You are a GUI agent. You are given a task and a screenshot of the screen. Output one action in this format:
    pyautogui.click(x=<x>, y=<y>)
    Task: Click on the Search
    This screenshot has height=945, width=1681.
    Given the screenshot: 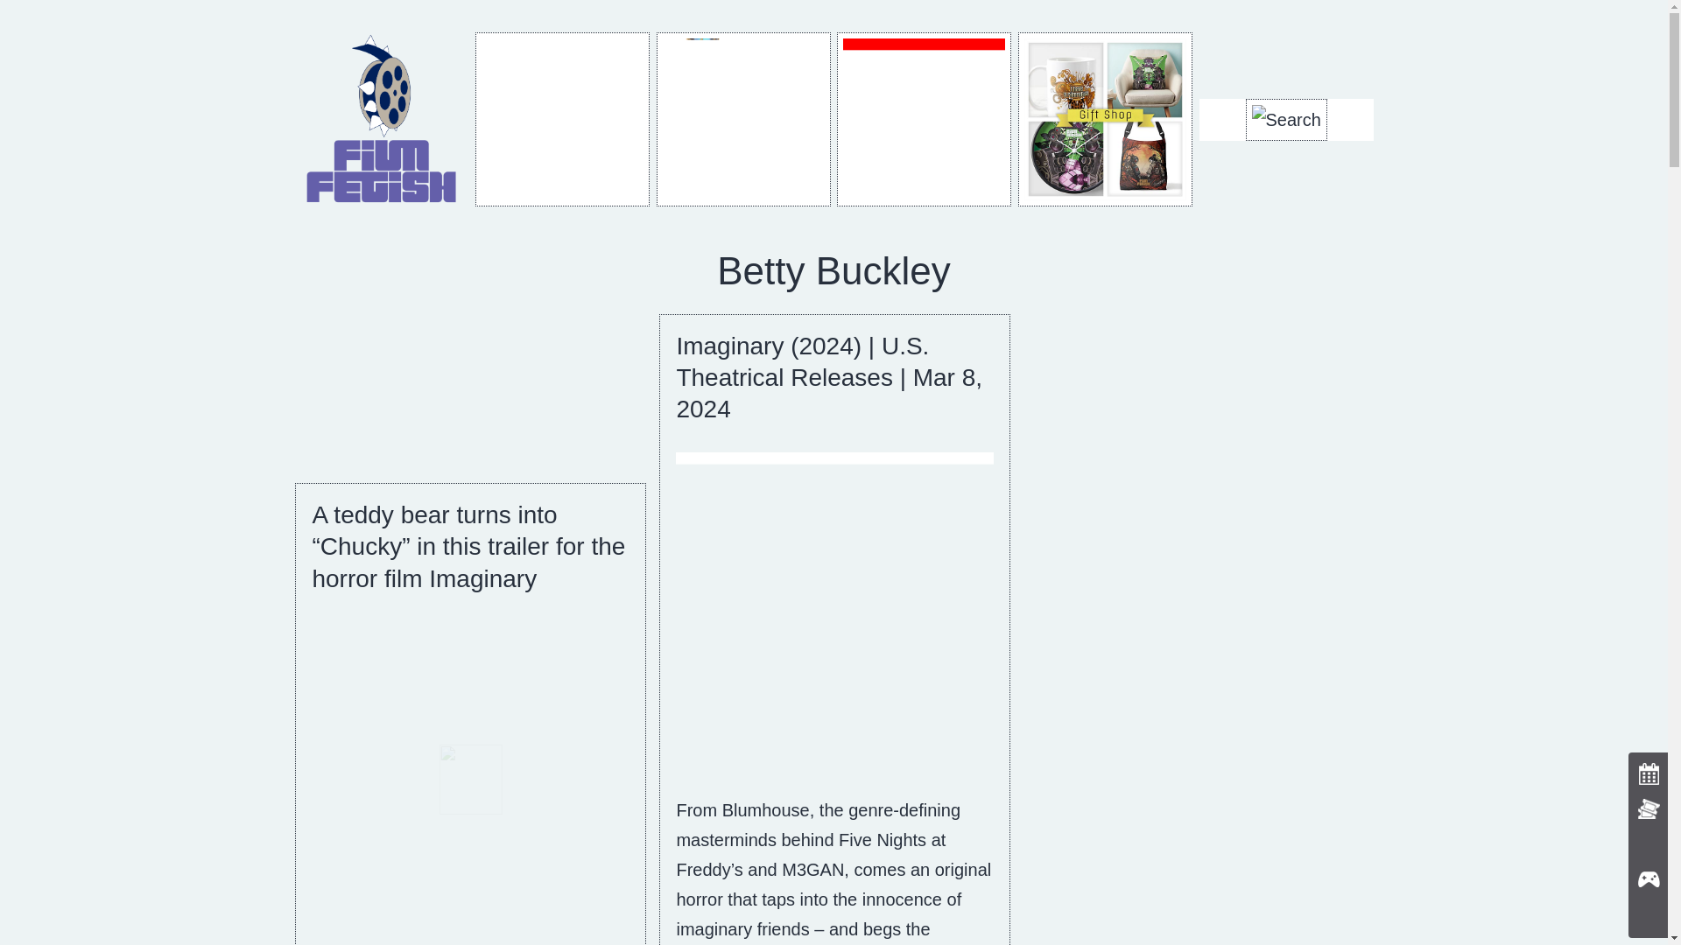 What is the action you would take?
    pyautogui.click(x=1285, y=119)
    